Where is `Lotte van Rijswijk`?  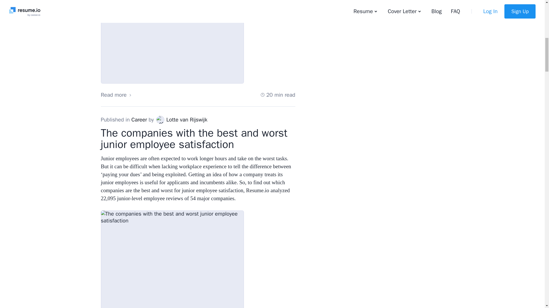 Lotte van Rijswijk is located at coordinates (160, 120).